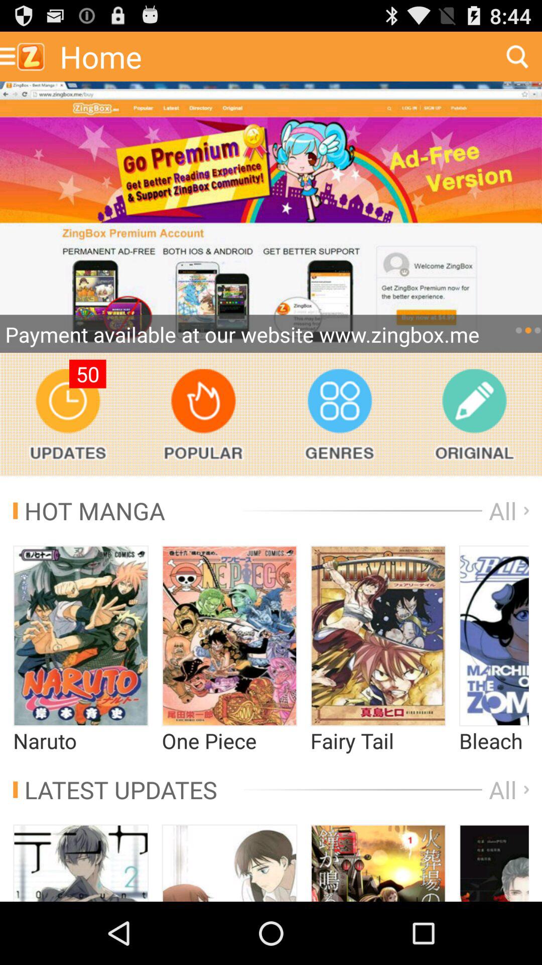  Describe the element at coordinates (229, 636) in the screenshot. I see `go to selate emojios` at that location.